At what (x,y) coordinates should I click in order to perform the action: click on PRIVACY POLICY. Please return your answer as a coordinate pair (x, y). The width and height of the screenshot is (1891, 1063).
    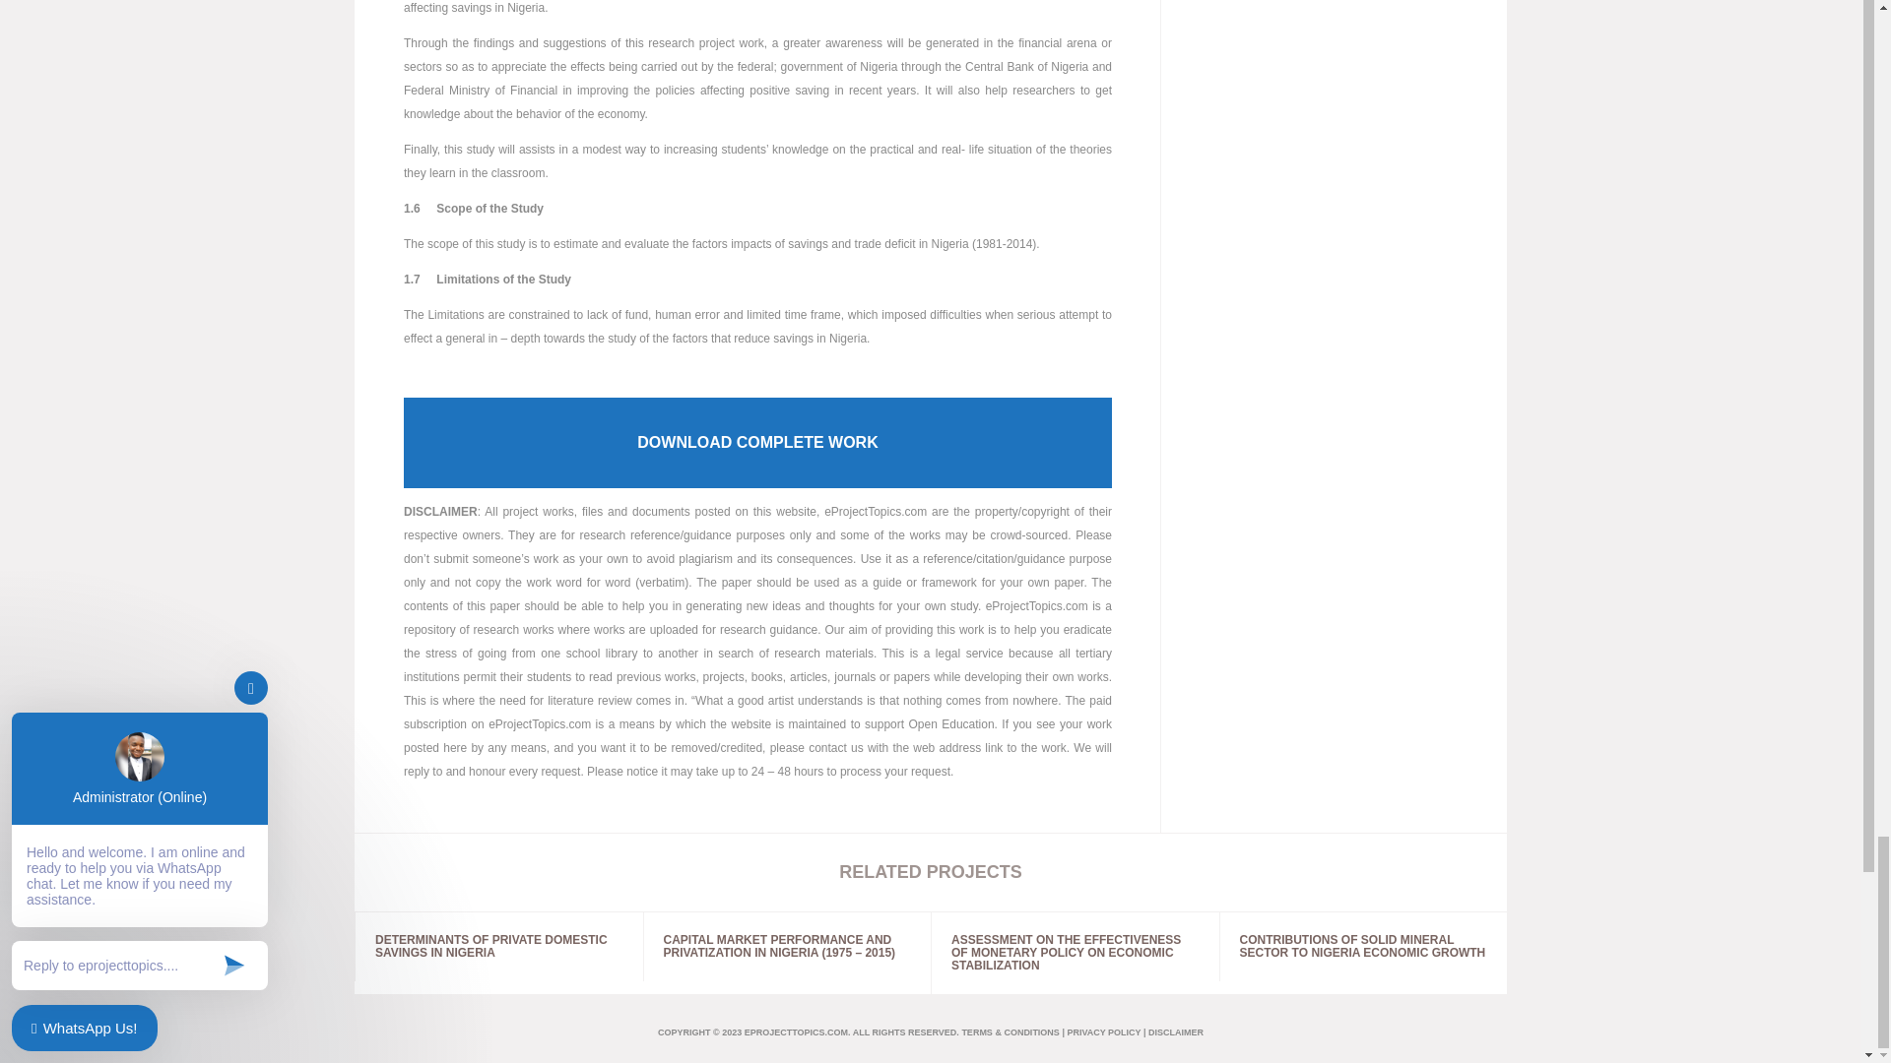
    Looking at the image, I should click on (1103, 1032).